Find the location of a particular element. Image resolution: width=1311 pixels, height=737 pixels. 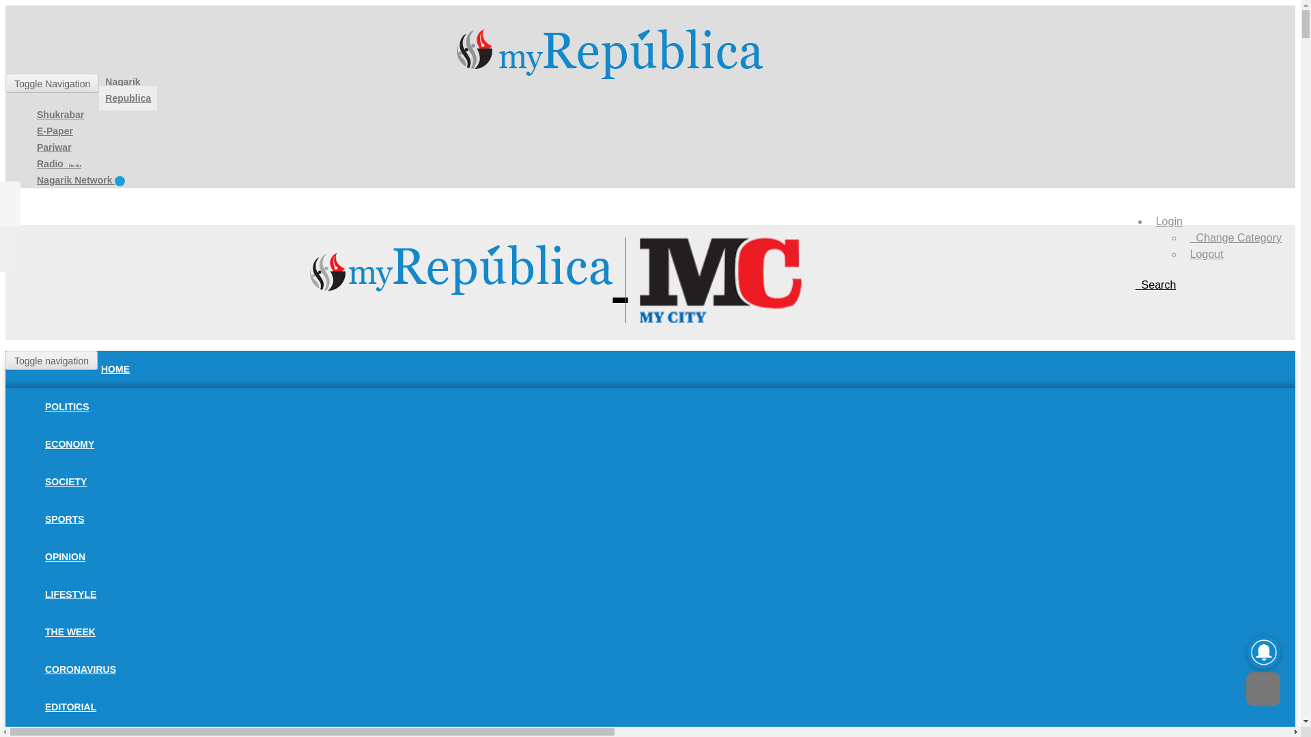

Query Your News is located at coordinates (1155, 285).